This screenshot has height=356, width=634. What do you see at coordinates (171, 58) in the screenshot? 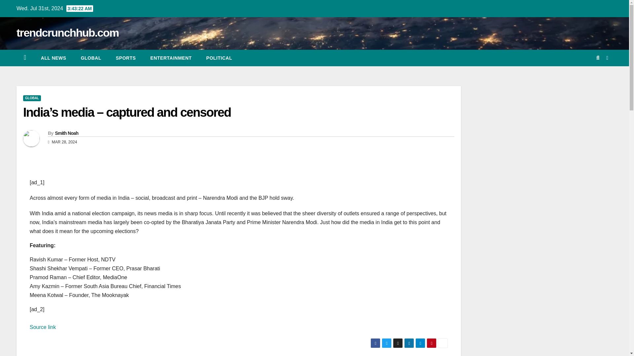
I see `ENTERTAINMENT` at bounding box center [171, 58].